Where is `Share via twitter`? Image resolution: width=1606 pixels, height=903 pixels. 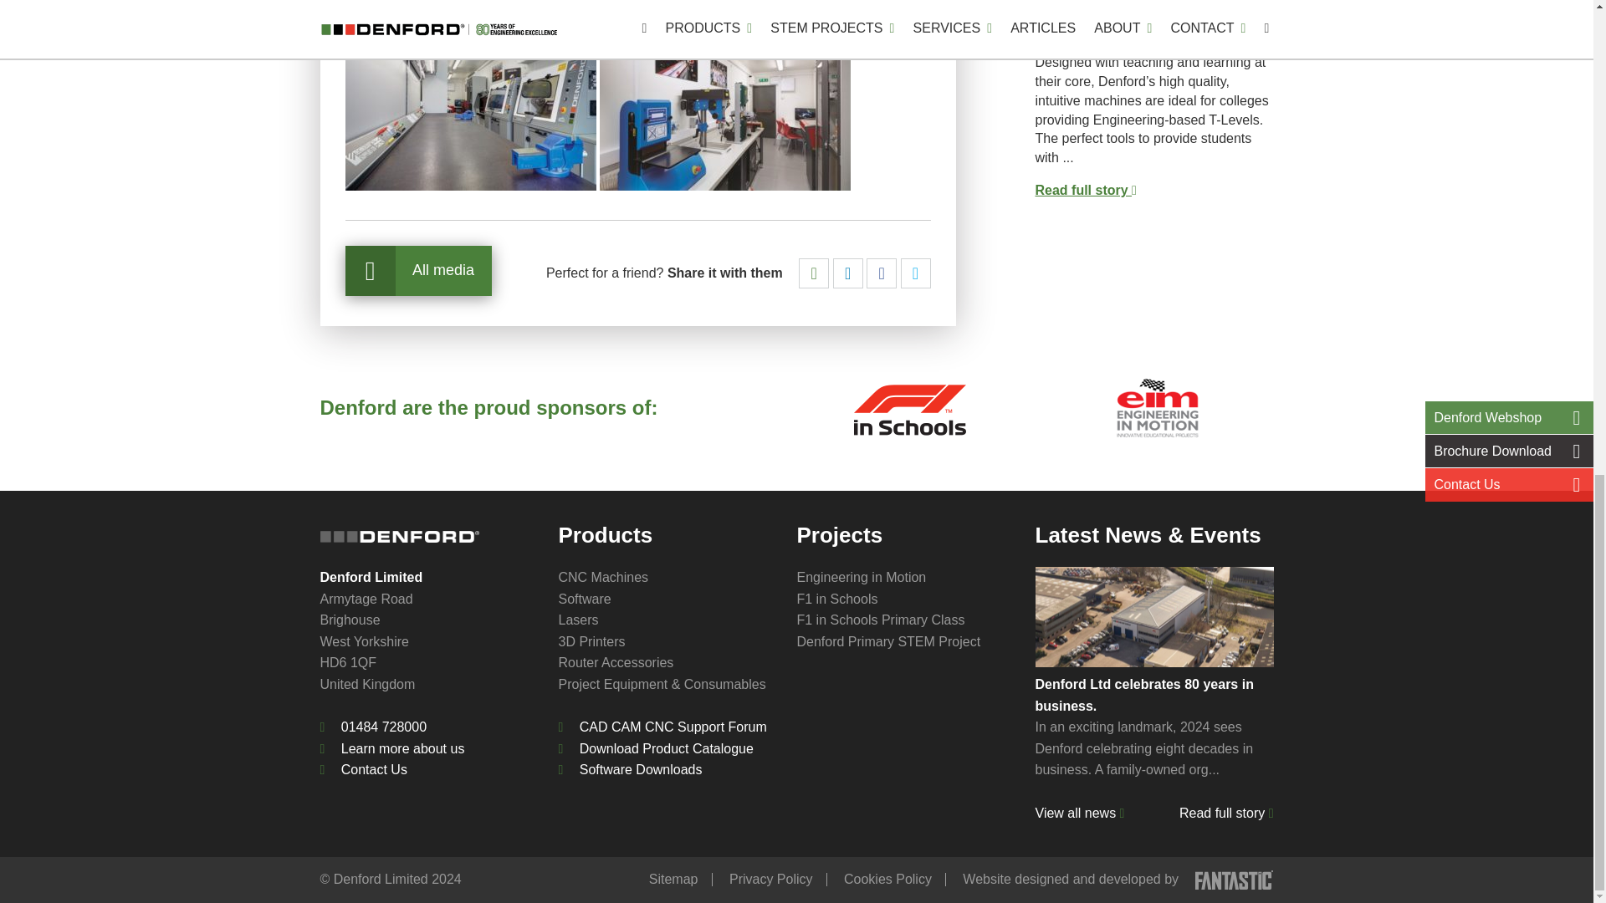
Share via twitter is located at coordinates (914, 273).